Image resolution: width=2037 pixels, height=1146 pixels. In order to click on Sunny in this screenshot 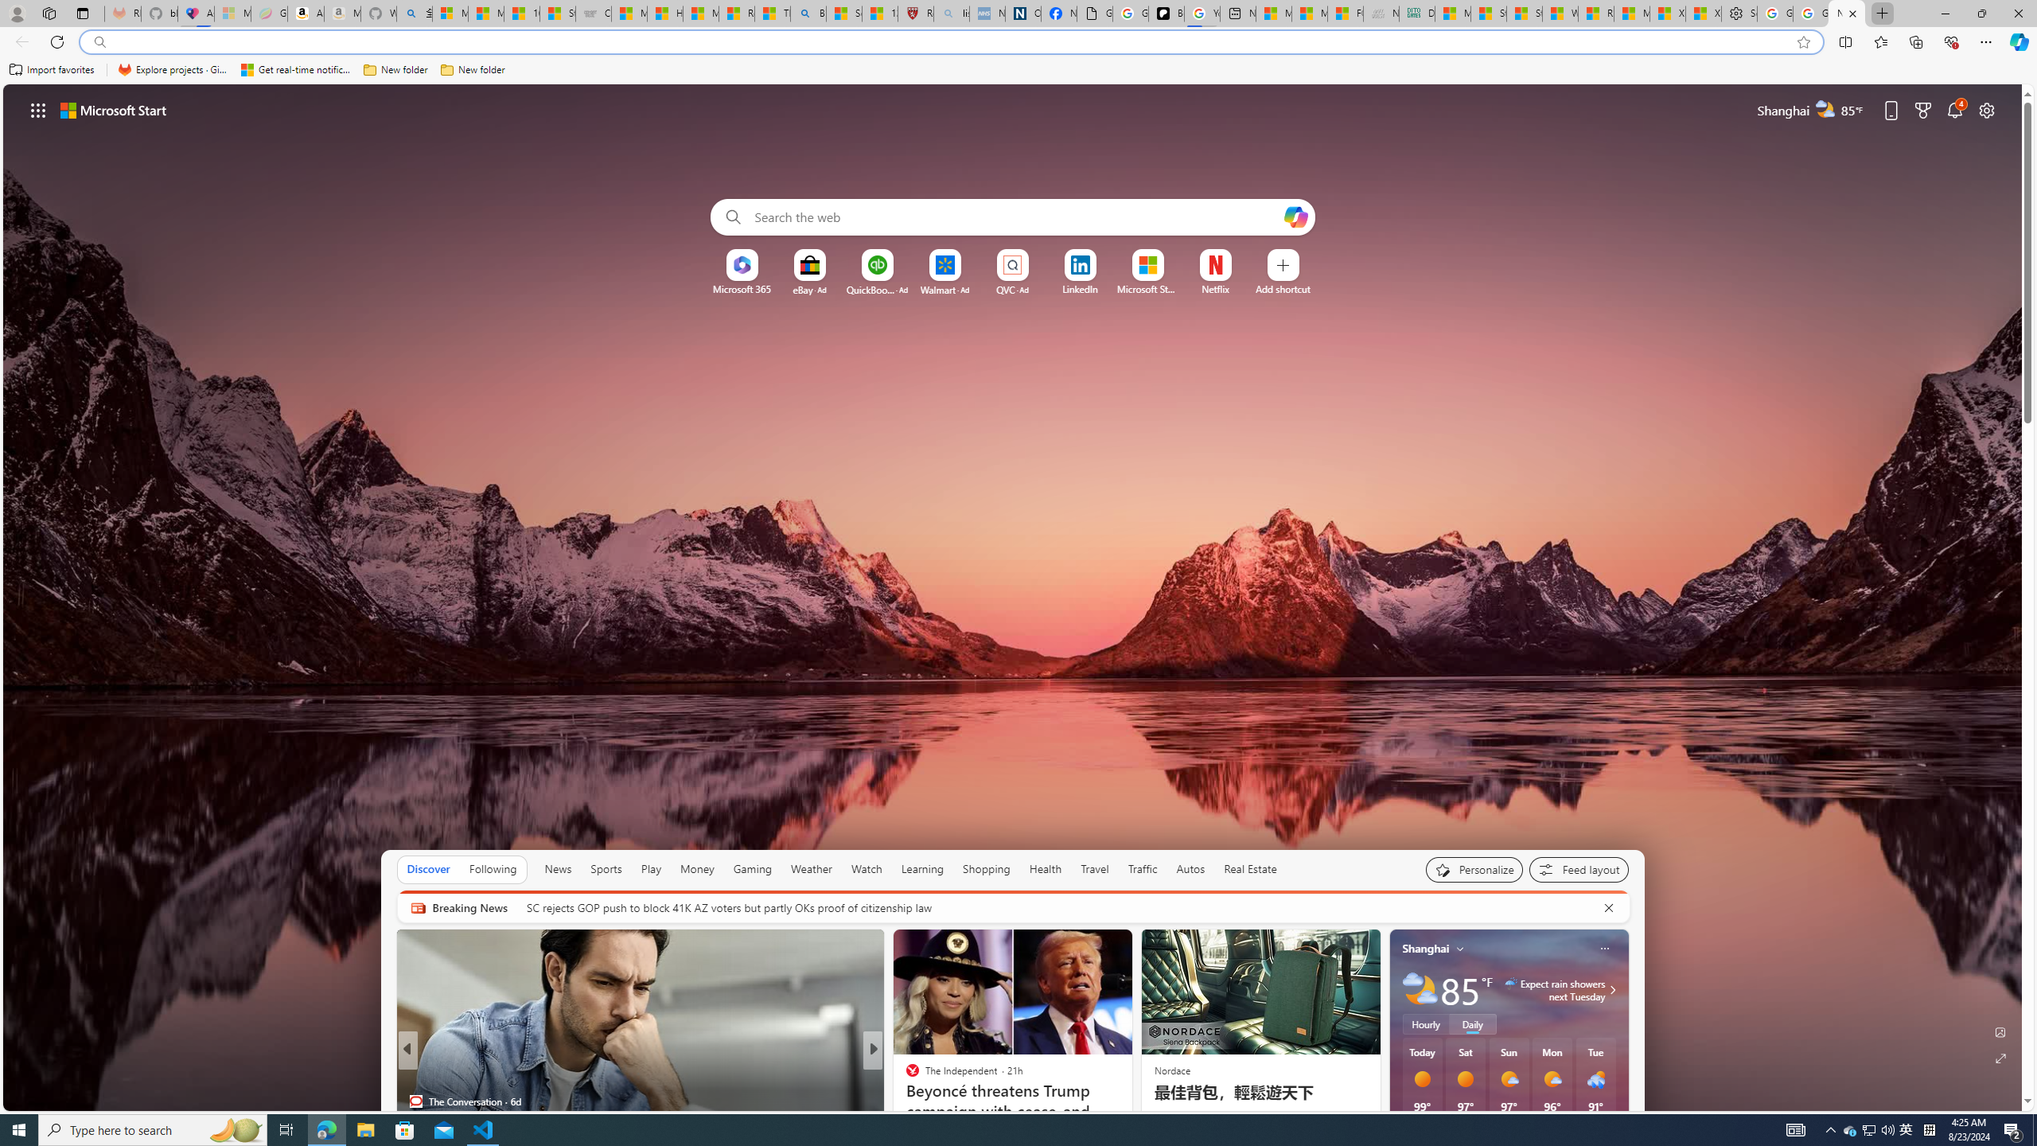, I will do `click(1466, 1079)`.